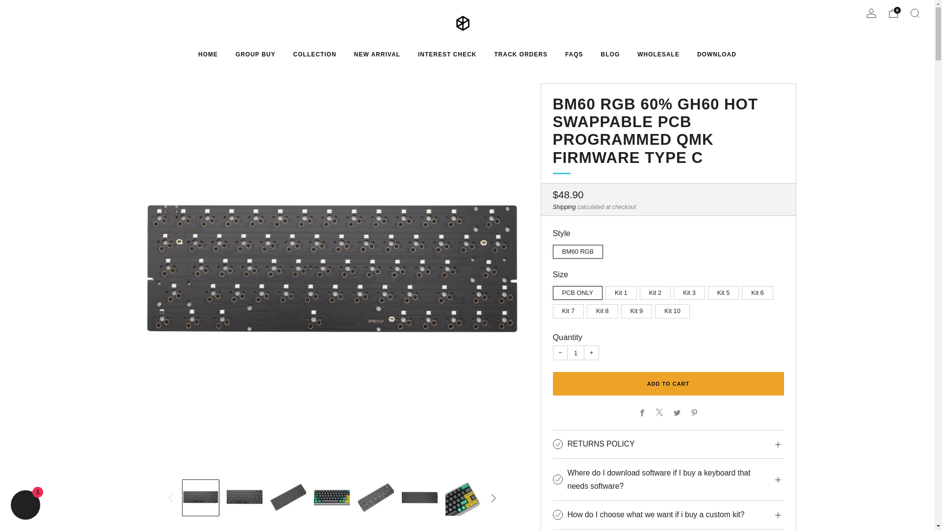  What do you see at coordinates (725, 291) in the screenshot?
I see `Kit 5` at bounding box center [725, 291].